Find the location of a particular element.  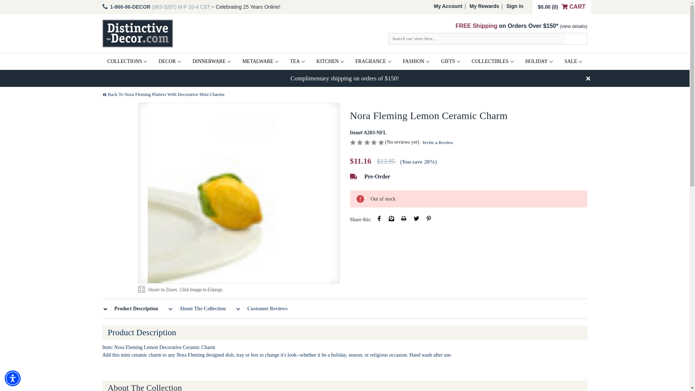

GIFTS is located at coordinates (450, 62).